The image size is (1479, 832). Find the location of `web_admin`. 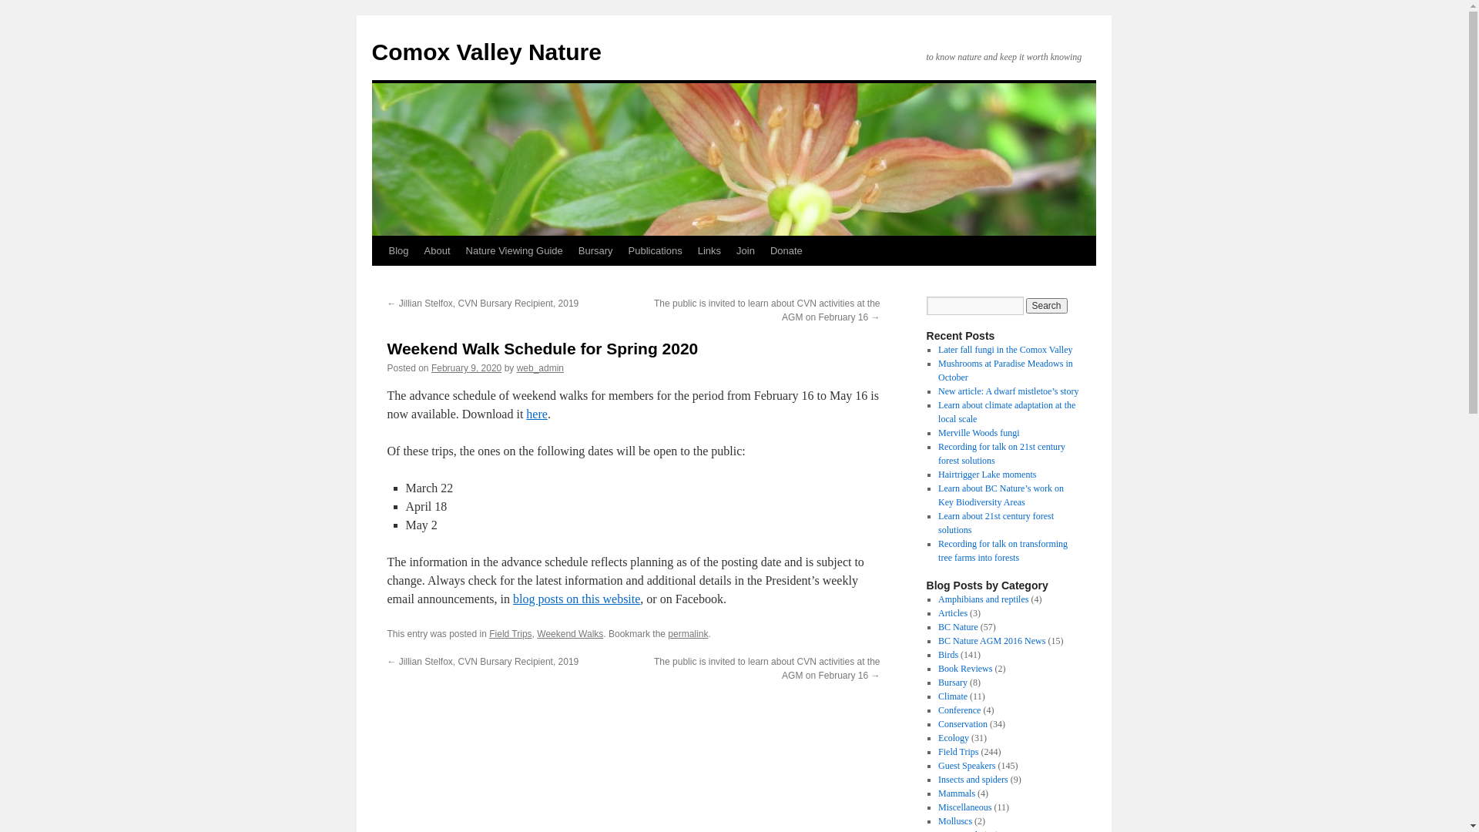

web_admin is located at coordinates (541, 368).